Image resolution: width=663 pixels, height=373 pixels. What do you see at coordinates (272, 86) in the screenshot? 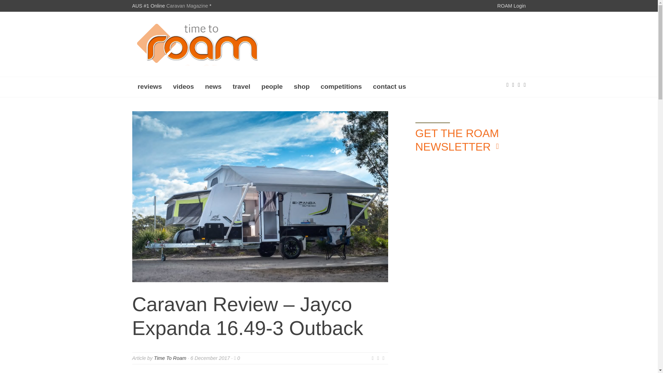
I see `people` at bounding box center [272, 86].